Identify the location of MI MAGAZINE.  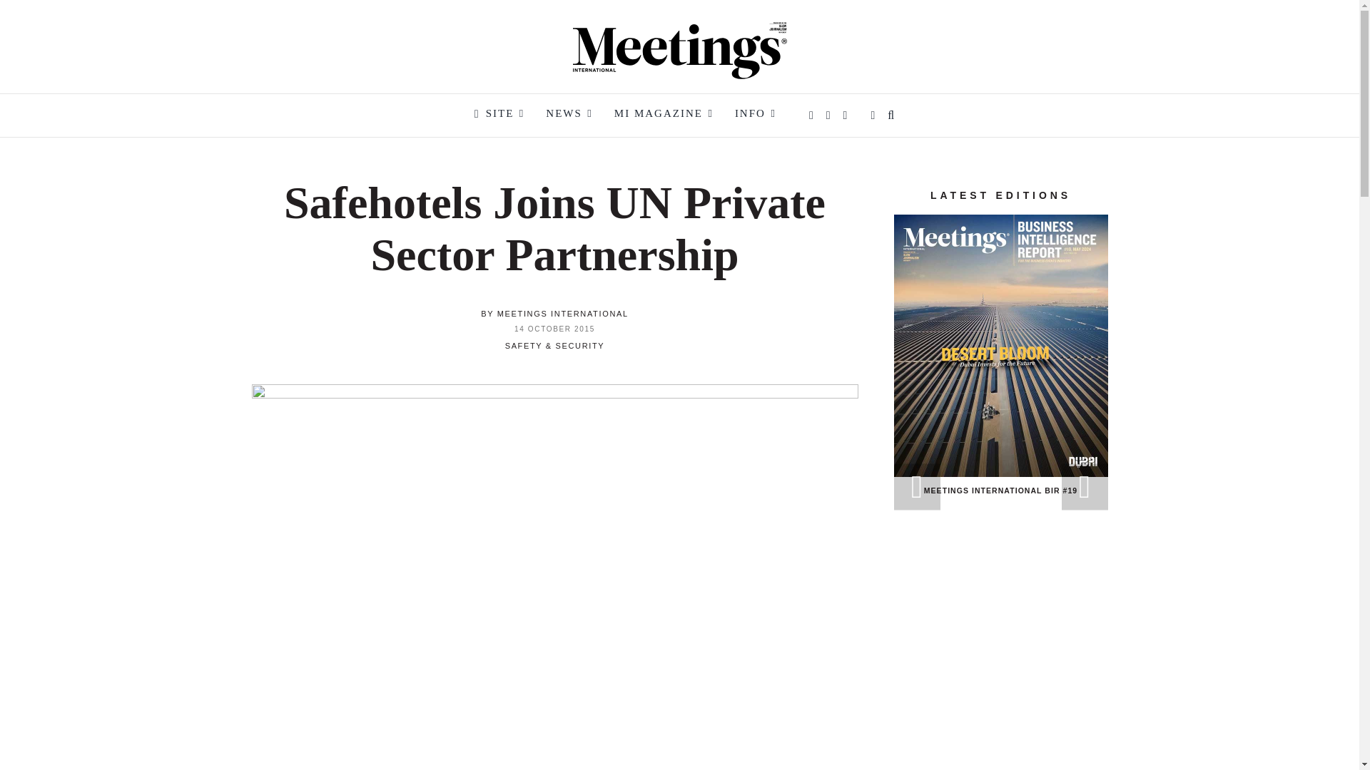
(664, 115).